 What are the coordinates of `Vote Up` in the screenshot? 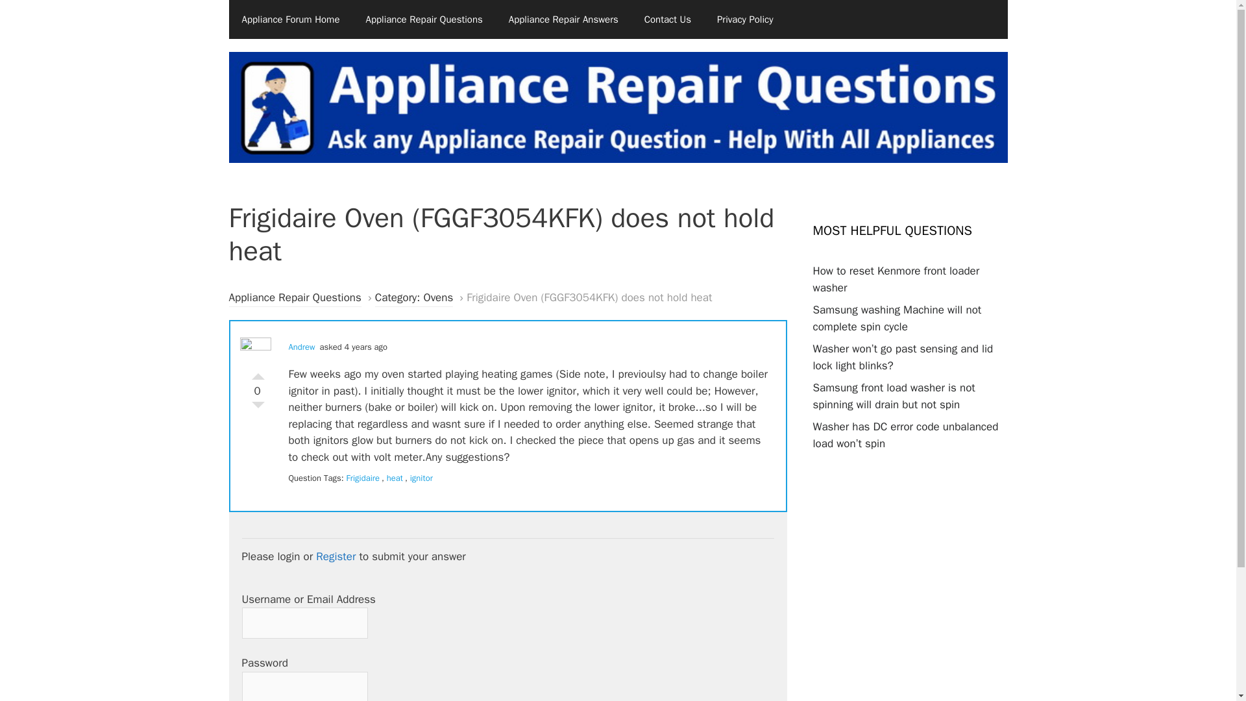 It's located at (258, 373).